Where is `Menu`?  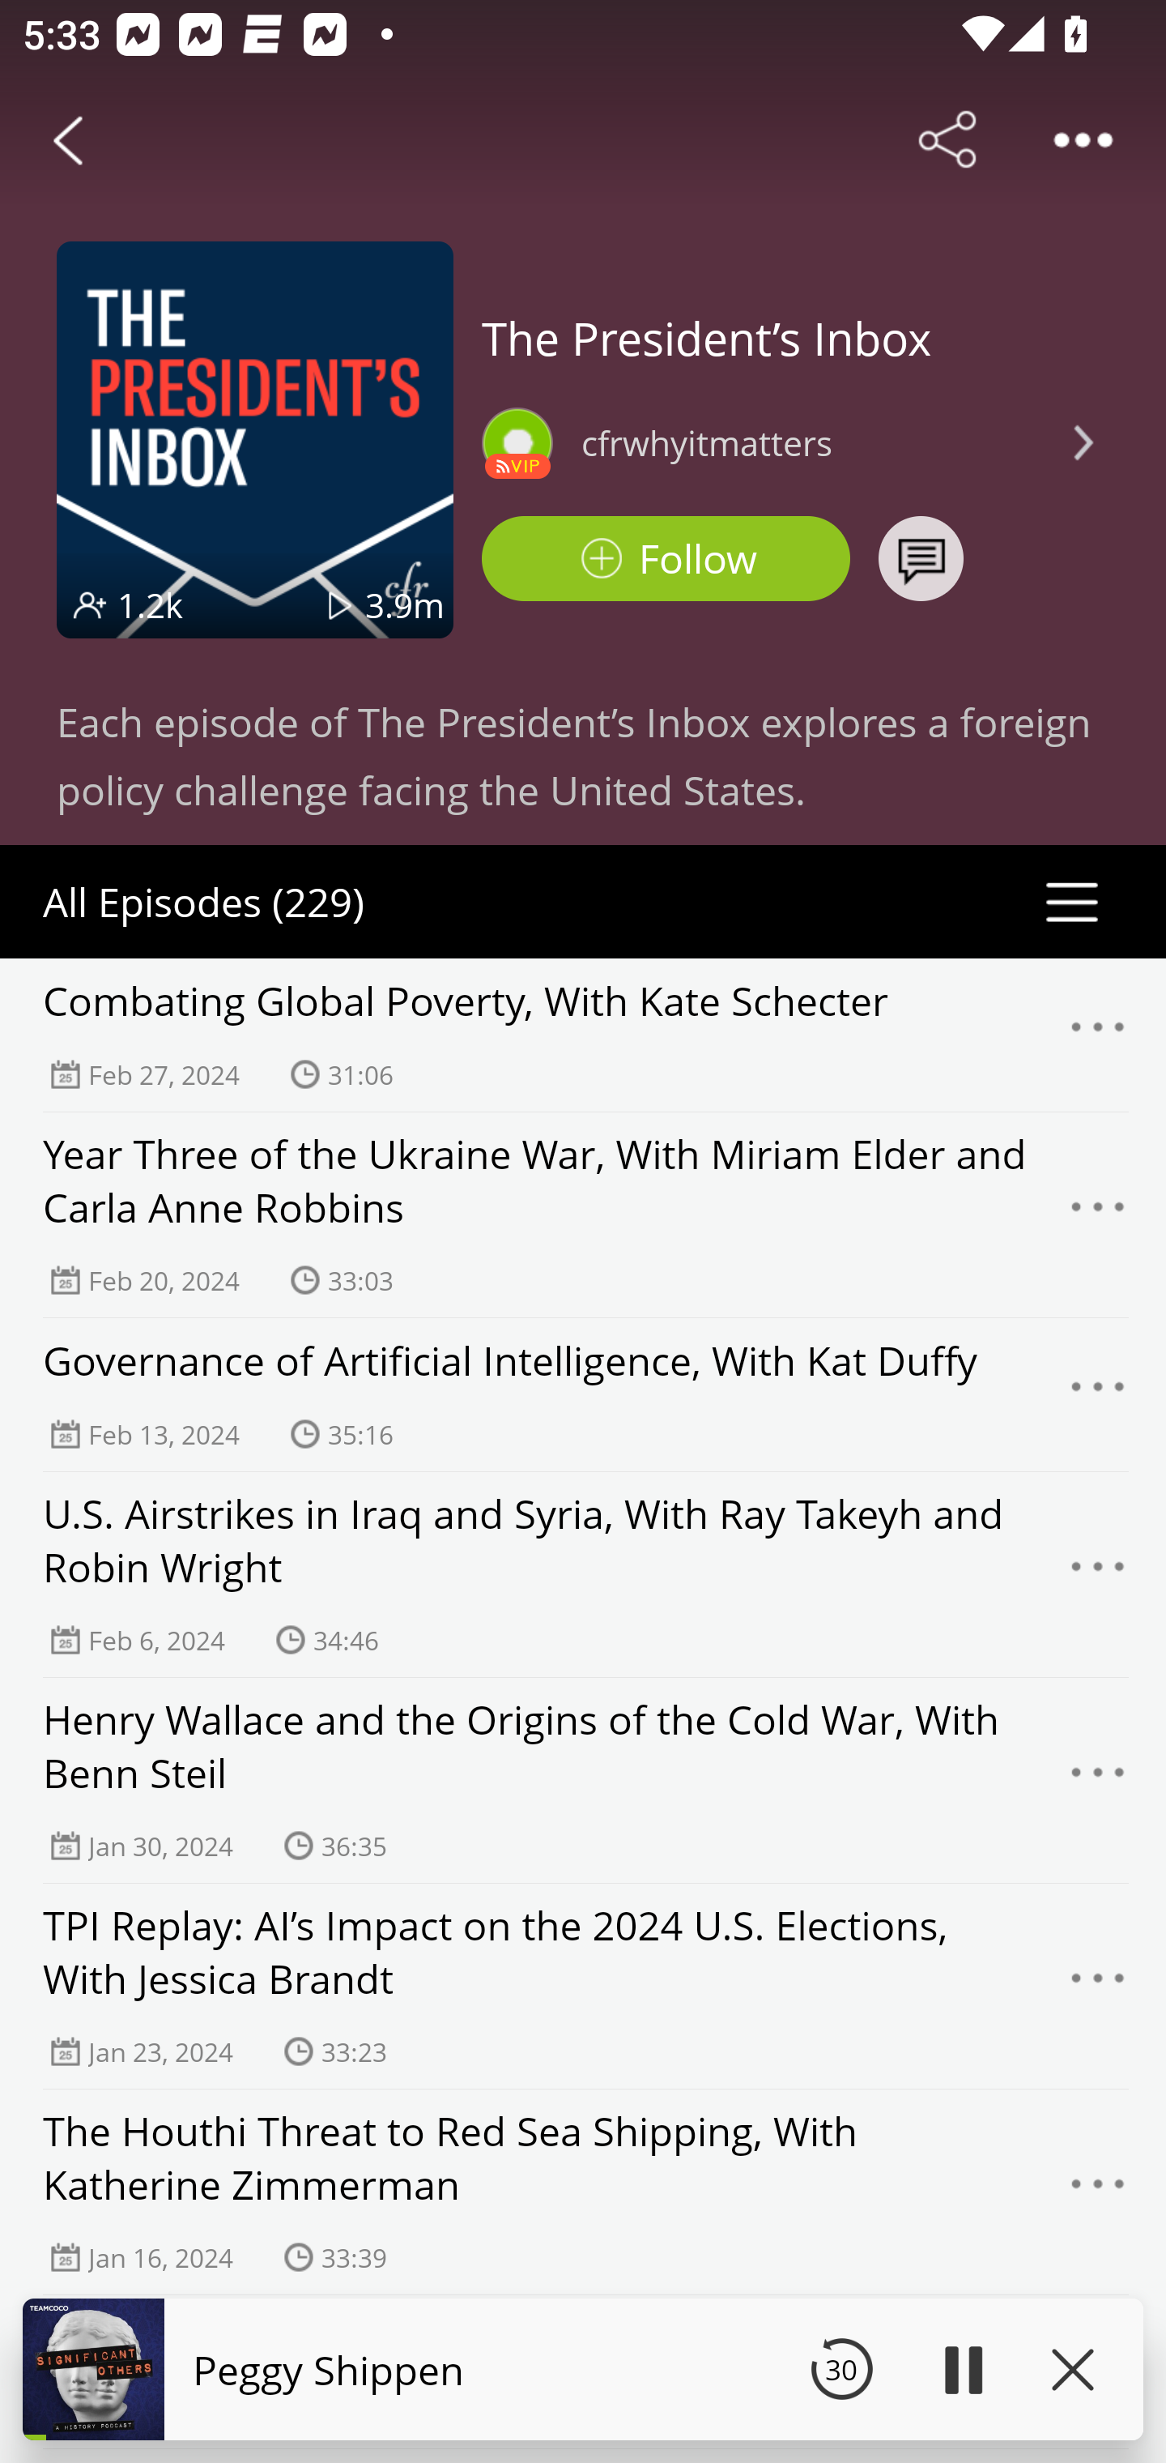
Menu is located at coordinates (1098, 1215).